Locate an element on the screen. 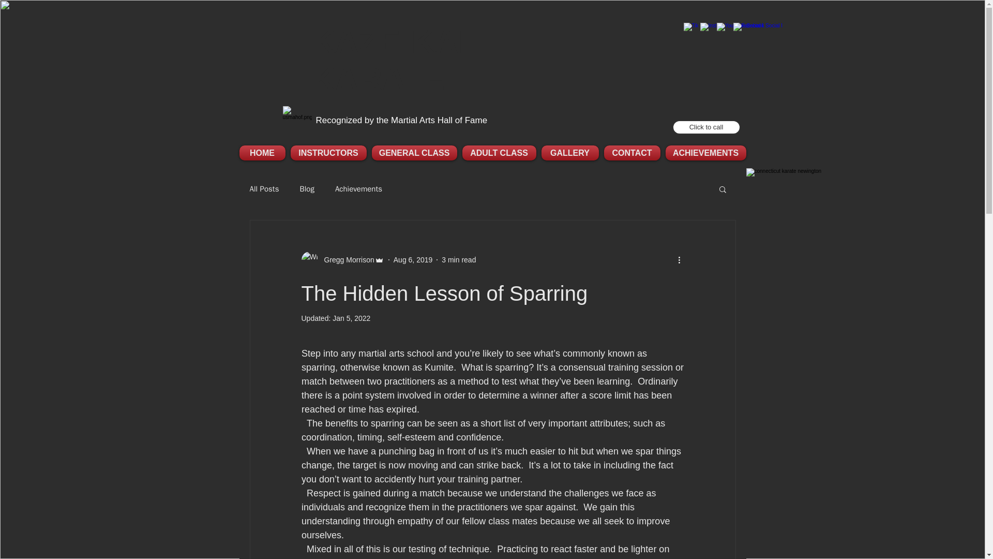  ADULT CLASS is located at coordinates (499, 152).